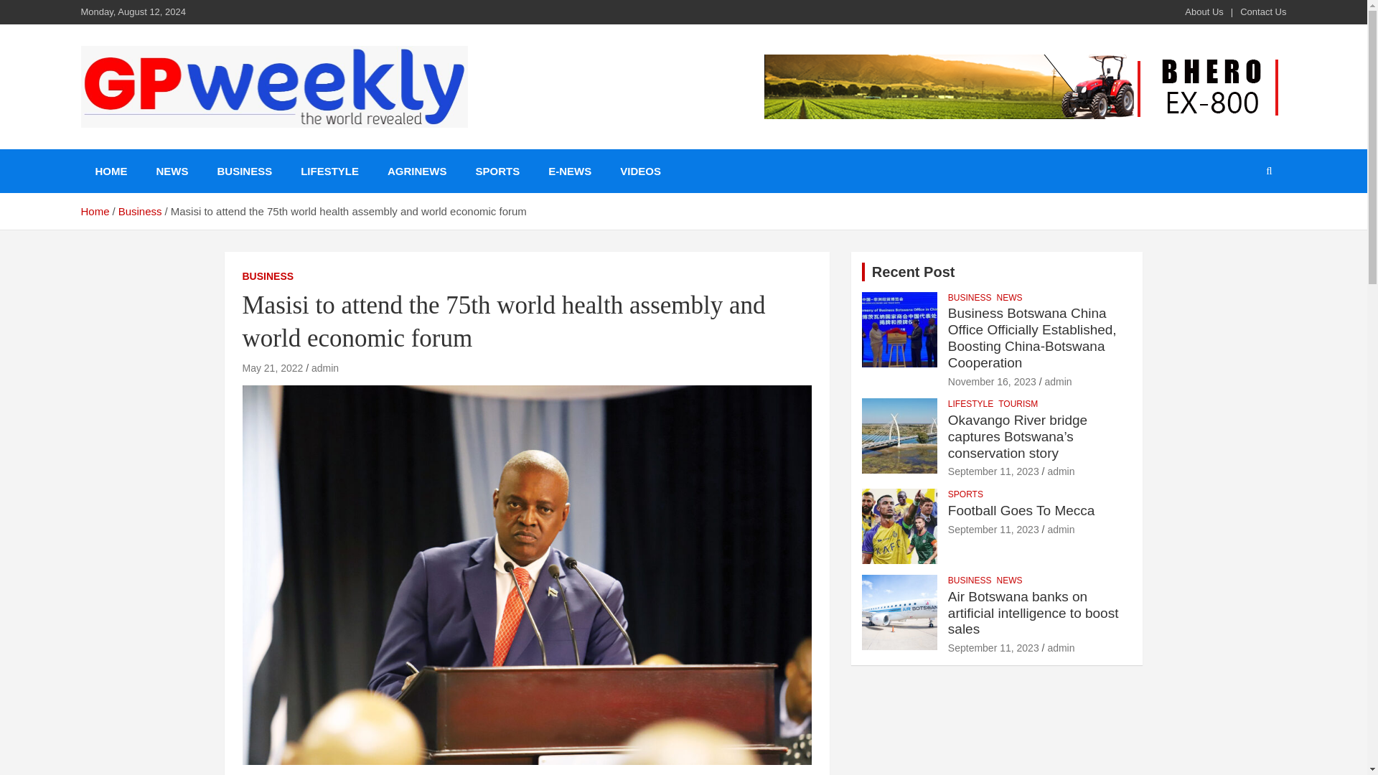 This screenshot has height=775, width=1378. What do you see at coordinates (111, 171) in the screenshot?
I see `HOME` at bounding box center [111, 171].